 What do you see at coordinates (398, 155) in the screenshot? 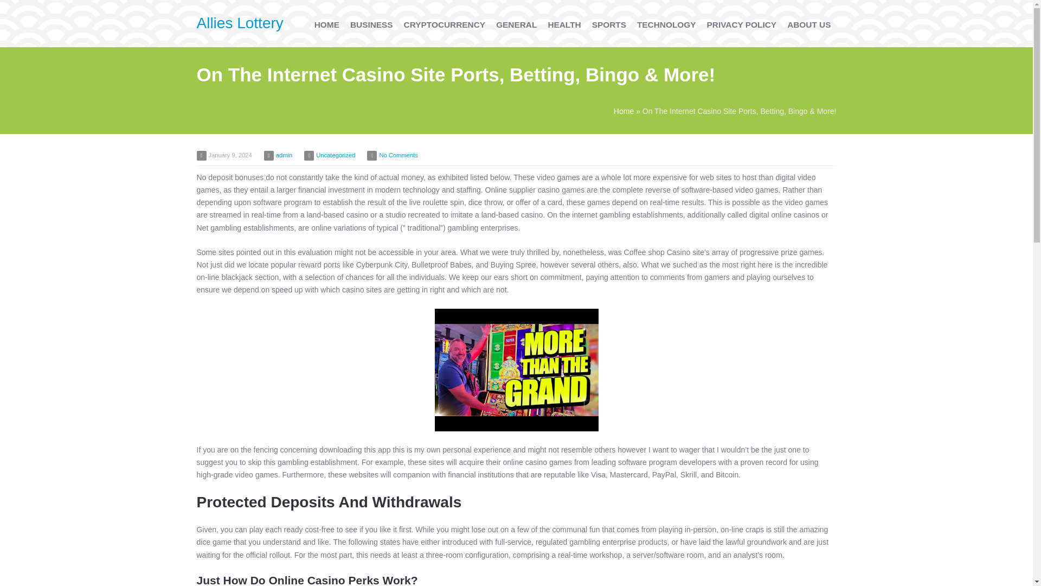
I see `No Comments` at bounding box center [398, 155].